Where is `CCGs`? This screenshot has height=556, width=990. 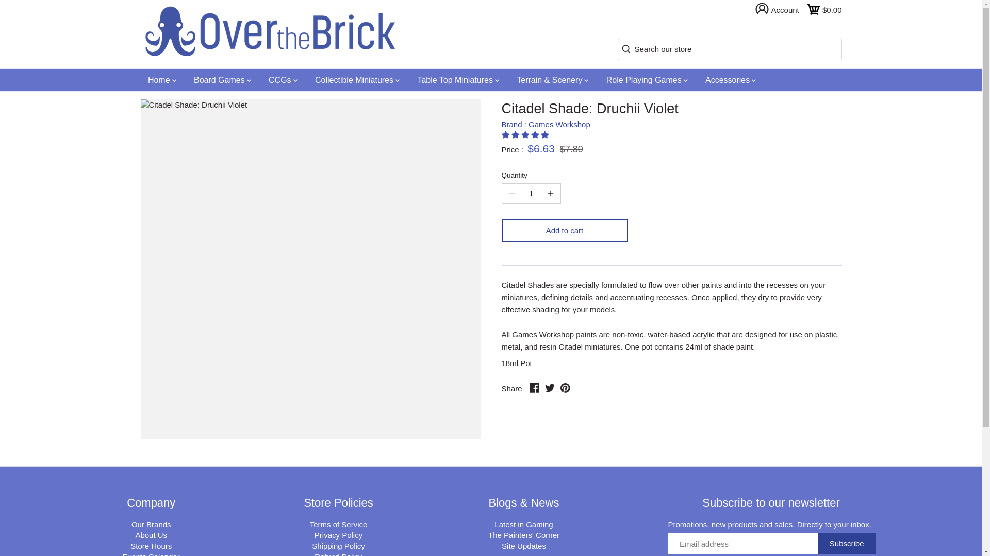 CCGs is located at coordinates (283, 80).